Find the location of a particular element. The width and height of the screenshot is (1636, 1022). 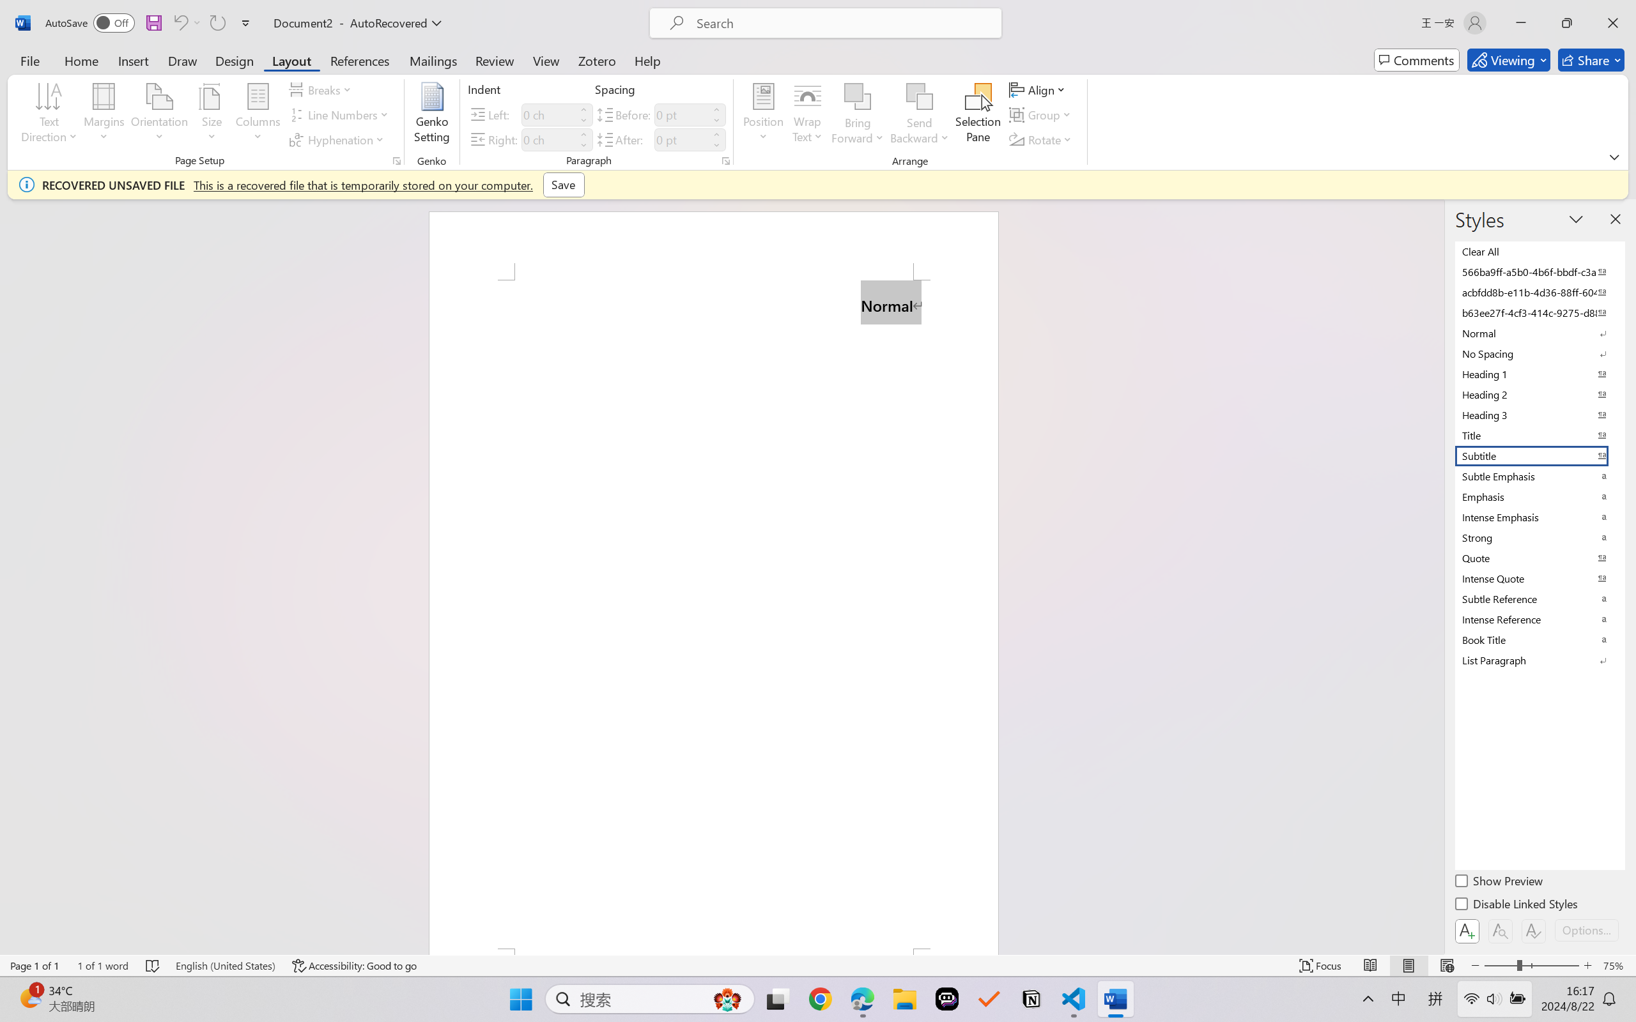

List Paragraph is located at coordinates (1539, 660).